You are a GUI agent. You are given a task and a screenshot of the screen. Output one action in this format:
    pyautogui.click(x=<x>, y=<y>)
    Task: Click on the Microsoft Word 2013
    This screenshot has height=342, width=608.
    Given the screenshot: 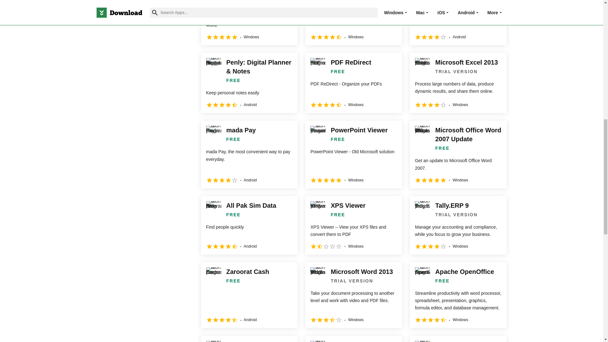 What is the action you would take?
    pyautogui.click(x=353, y=295)
    